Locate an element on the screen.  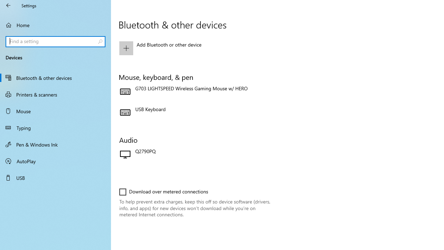
G703 LIGHTSPEED Wireless Gaming Mouse w/ HERO Type: Keyboard is located at coordinates (195, 92).